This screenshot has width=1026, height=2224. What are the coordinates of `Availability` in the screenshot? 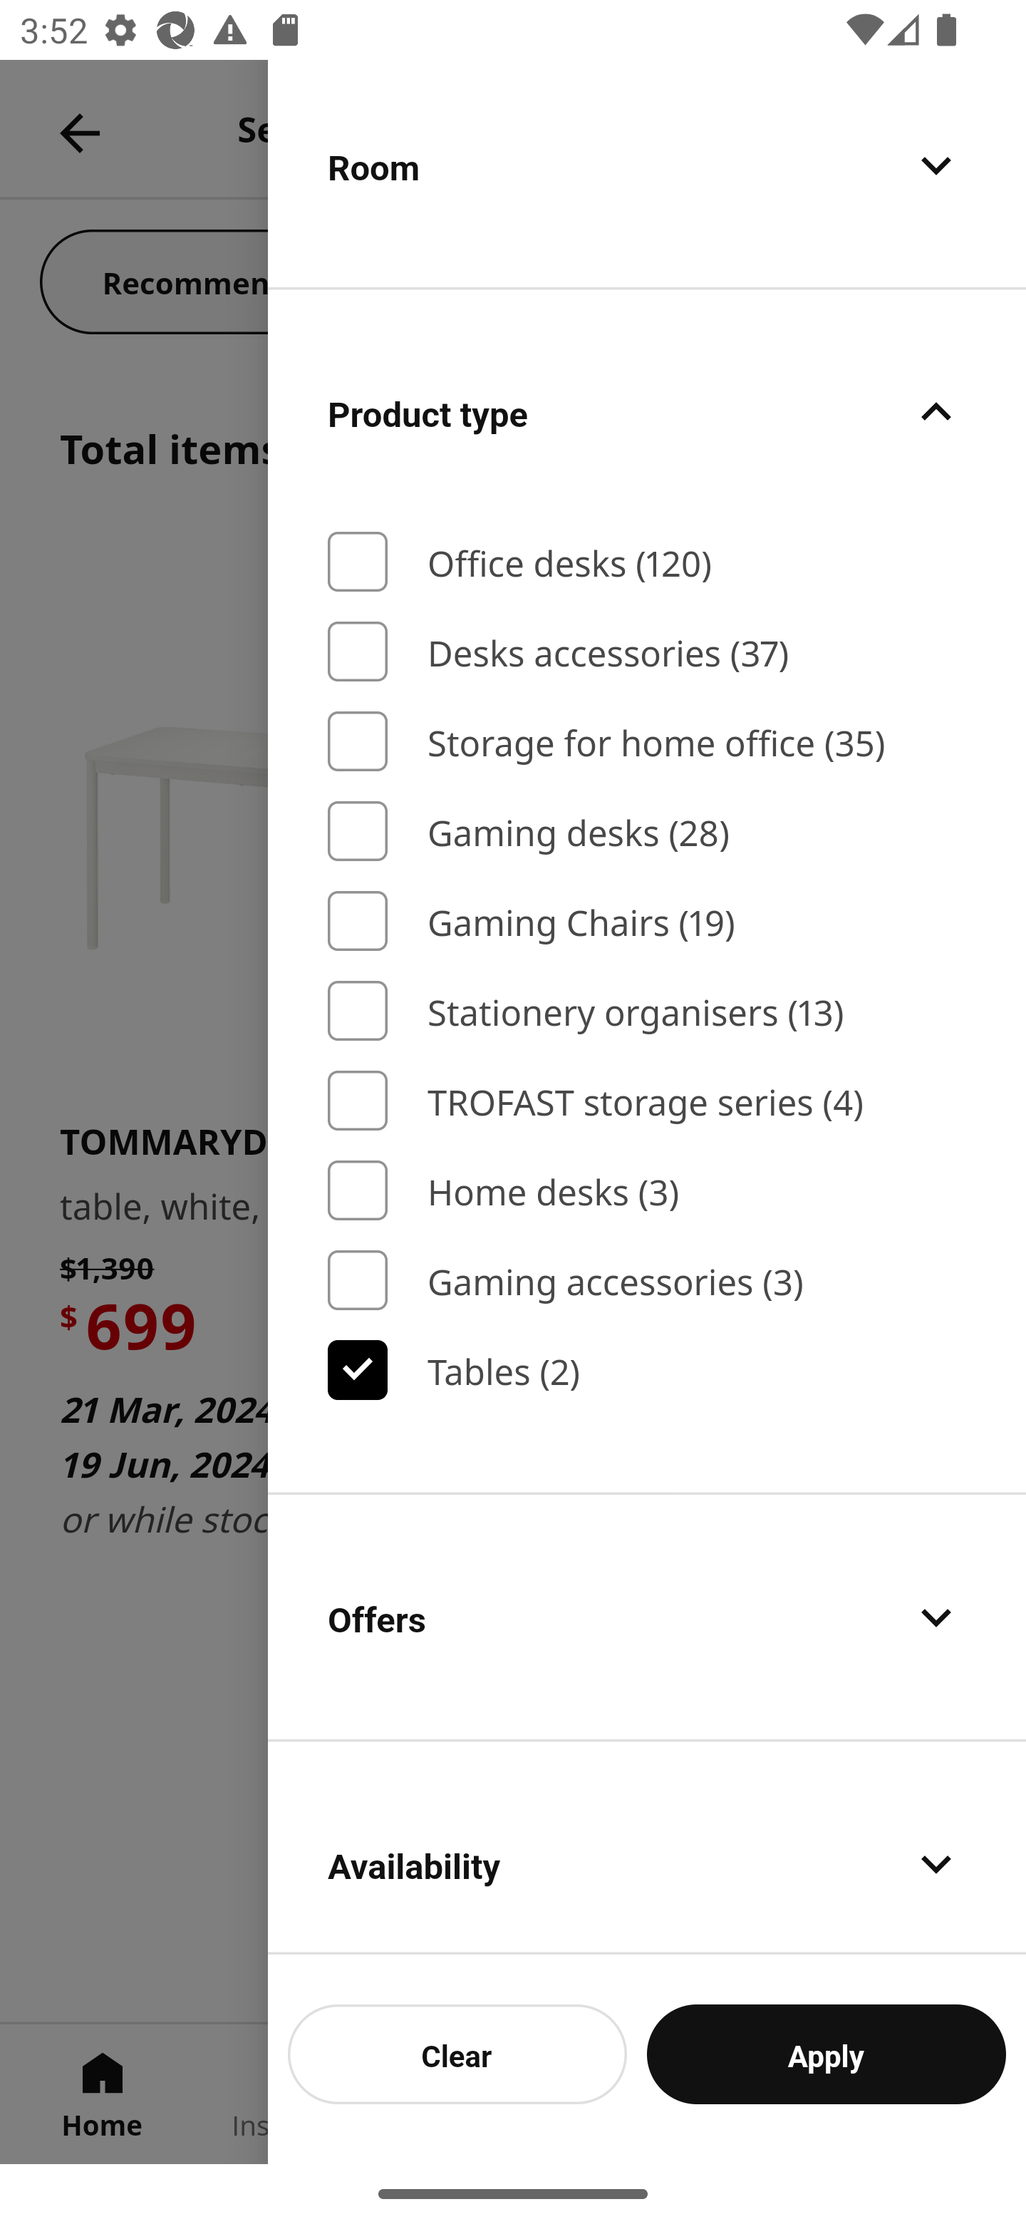 It's located at (647, 1848).